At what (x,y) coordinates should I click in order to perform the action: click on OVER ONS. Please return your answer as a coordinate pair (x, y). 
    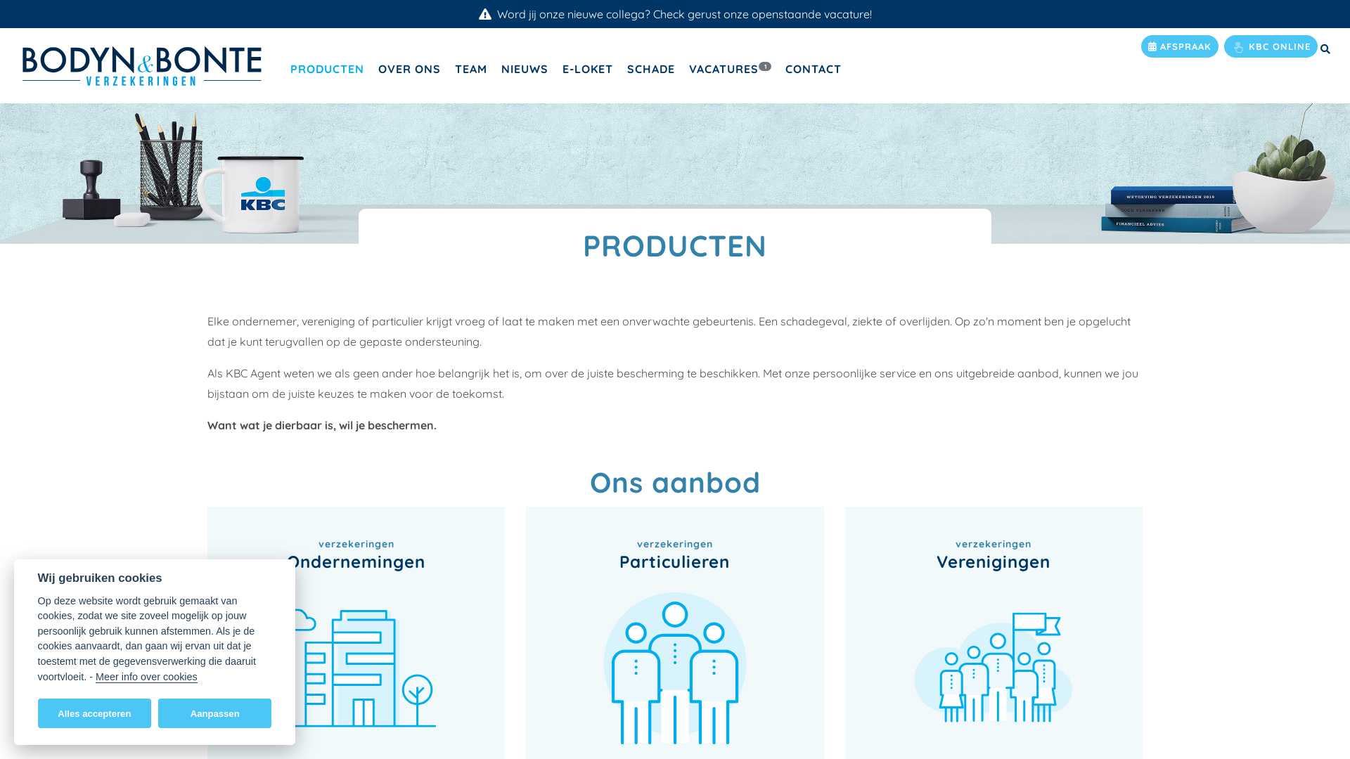
    Looking at the image, I should click on (409, 69).